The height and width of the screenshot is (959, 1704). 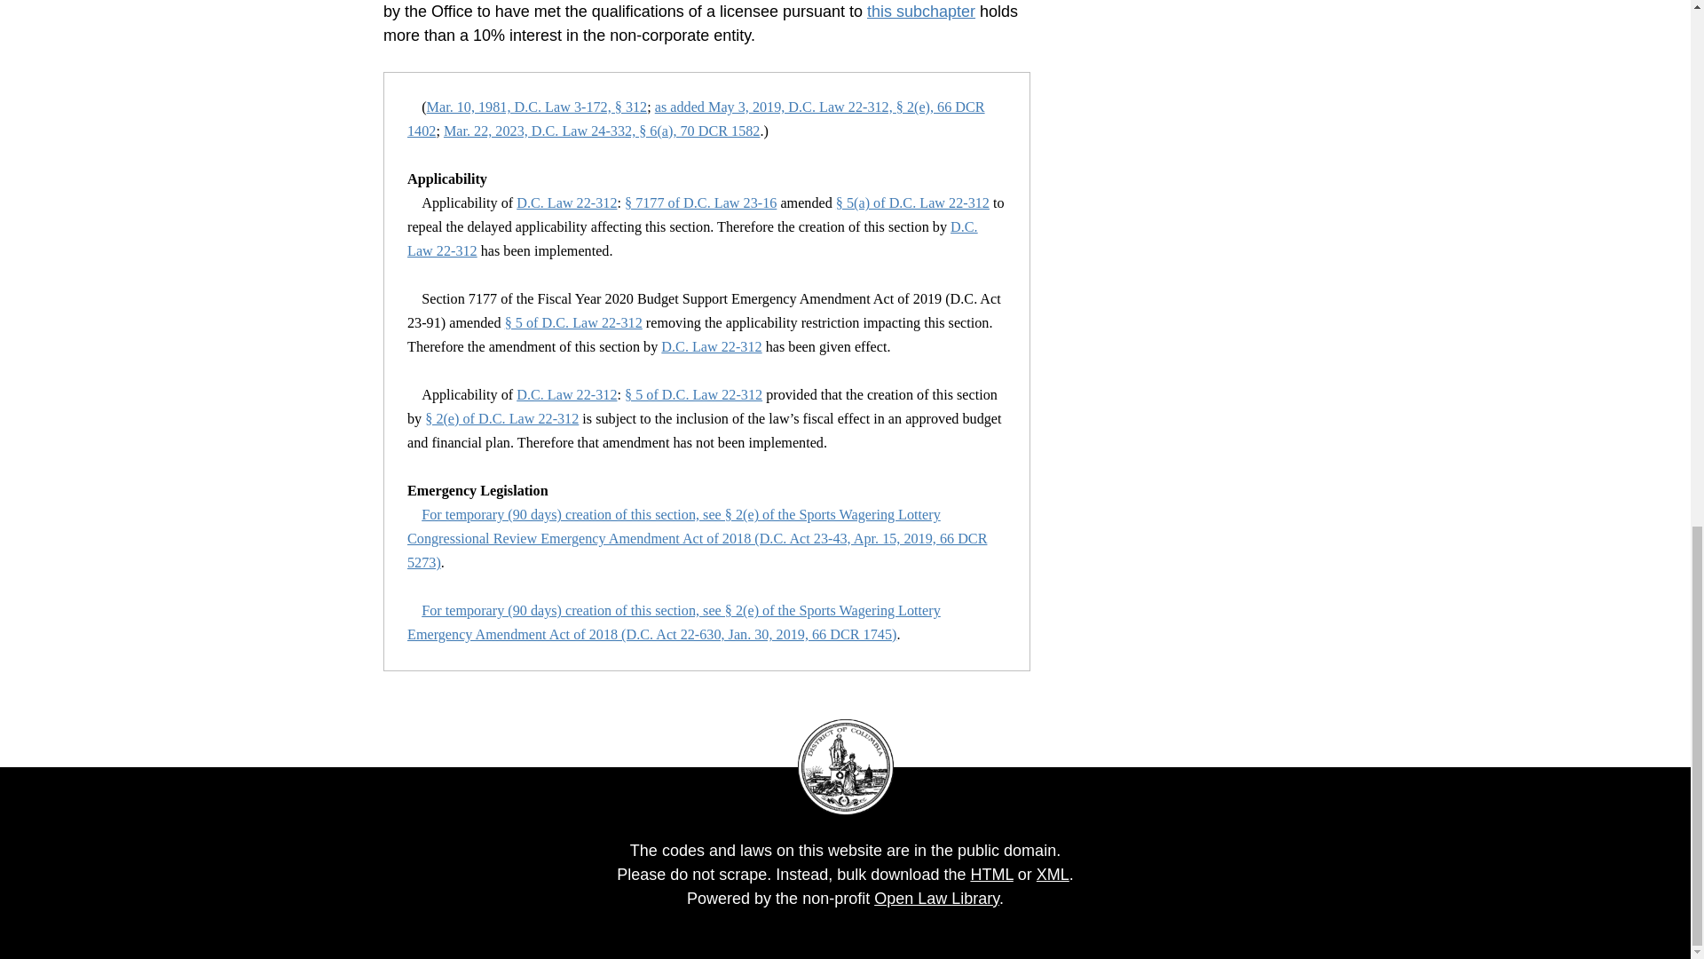 What do you see at coordinates (566, 202) in the screenshot?
I see `D.C. Law 22-312` at bounding box center [566, 202].